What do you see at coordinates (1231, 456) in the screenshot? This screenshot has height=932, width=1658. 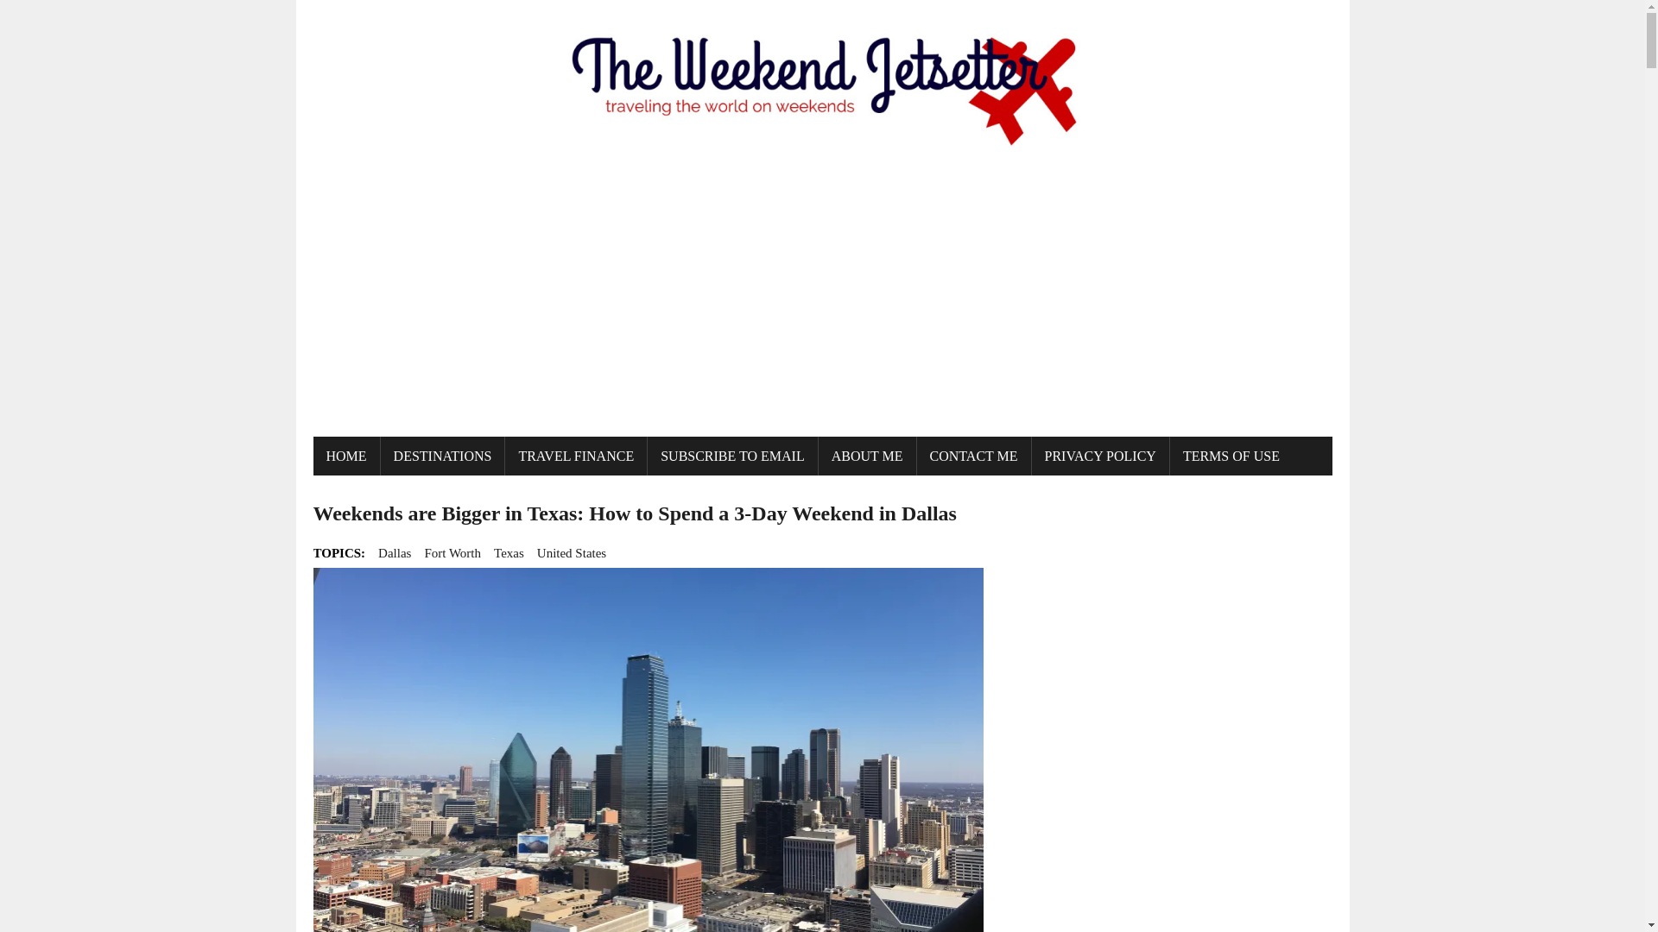 I see `TERMS OF USE` at bounding box center [1231, 456].